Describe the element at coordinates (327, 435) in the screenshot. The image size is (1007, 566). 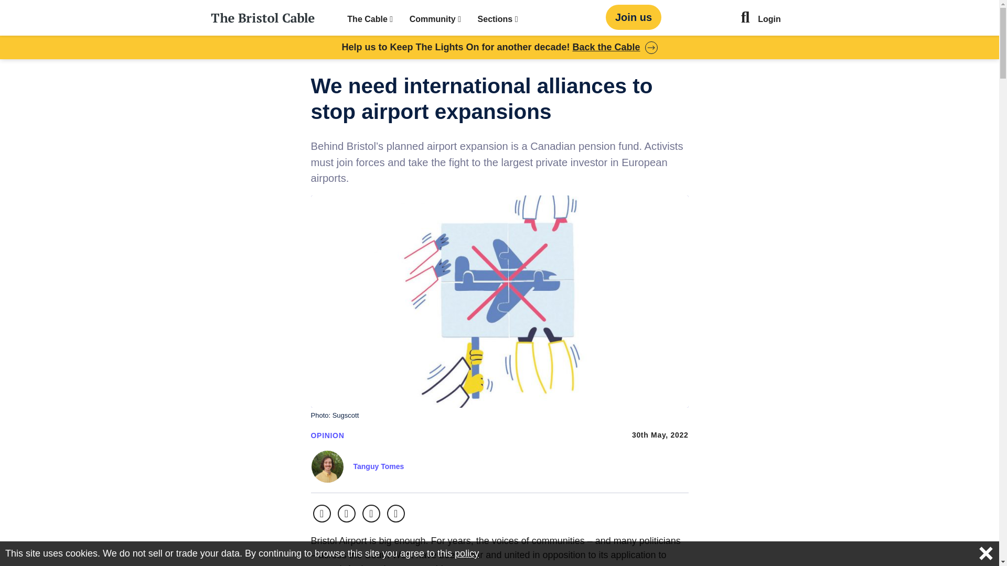
I see `OPINION` at that location.